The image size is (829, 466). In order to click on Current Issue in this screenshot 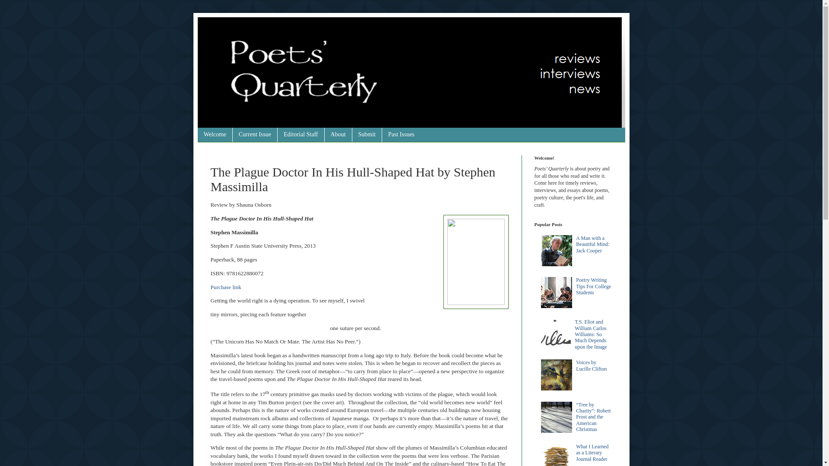, I will do `click(254, 135)`.